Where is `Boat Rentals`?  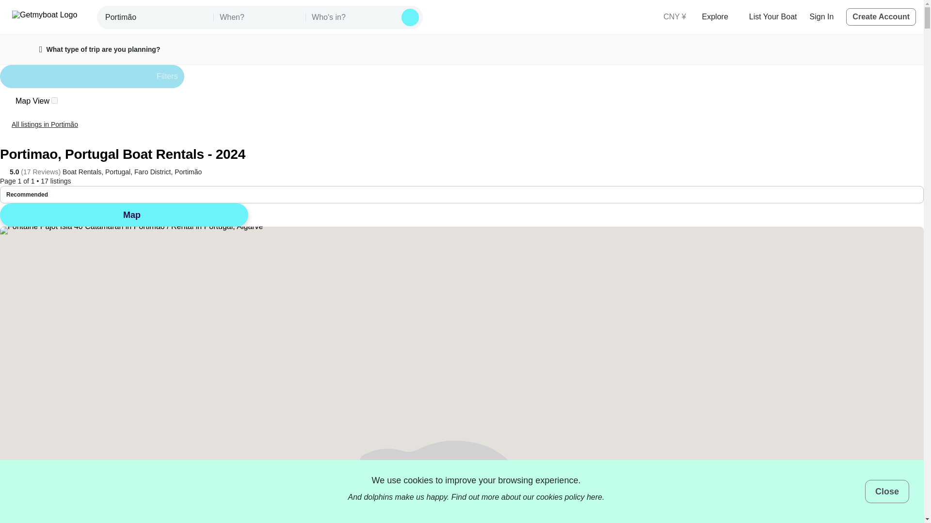
Boat Rentals is located at coordinates (81, 172).